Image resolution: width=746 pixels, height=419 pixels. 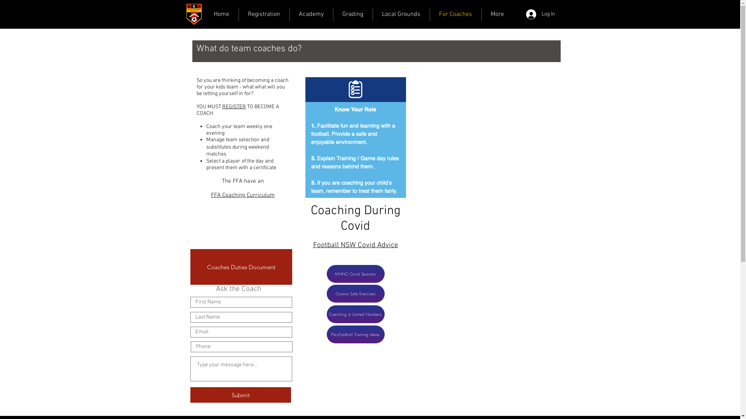 What do you see at coordinates (243, 195) in the screenshot?
I see `FFA Coaching Curriculum` at bounding box center [243, 195].